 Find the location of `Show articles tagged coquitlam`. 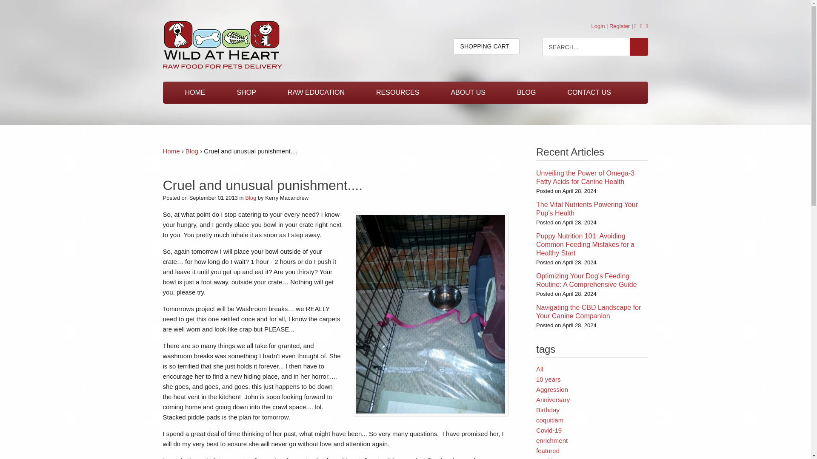

Show articles tagged coquitlam is located at coordinates (550, 420).